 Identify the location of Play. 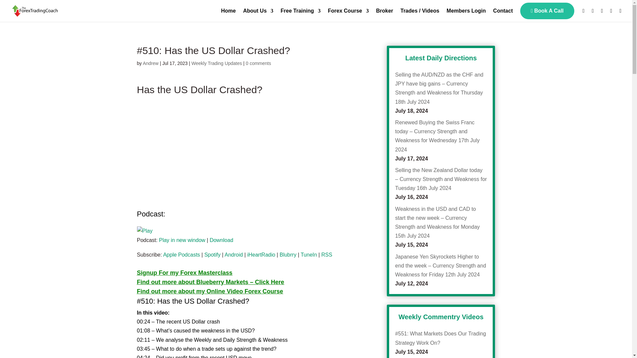
(144, 231).